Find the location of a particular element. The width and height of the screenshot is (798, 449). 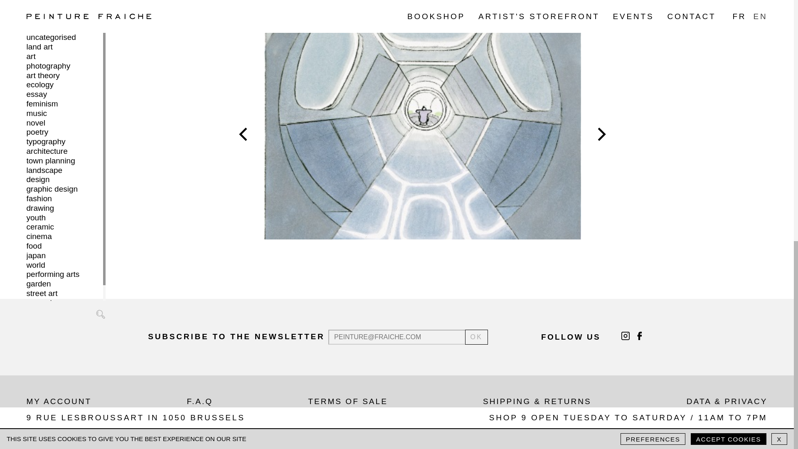

My Account is located at coordinates (59, 401).